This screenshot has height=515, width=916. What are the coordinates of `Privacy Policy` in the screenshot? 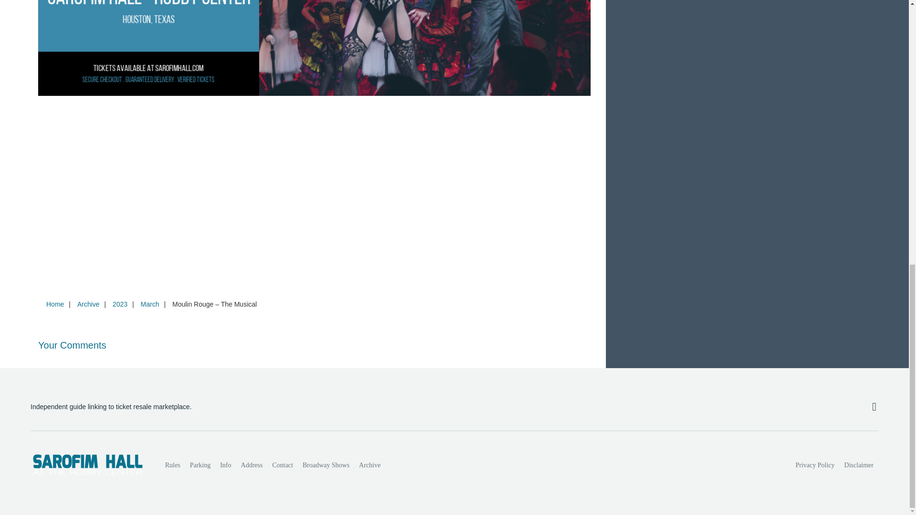 It's located at (815, 465).